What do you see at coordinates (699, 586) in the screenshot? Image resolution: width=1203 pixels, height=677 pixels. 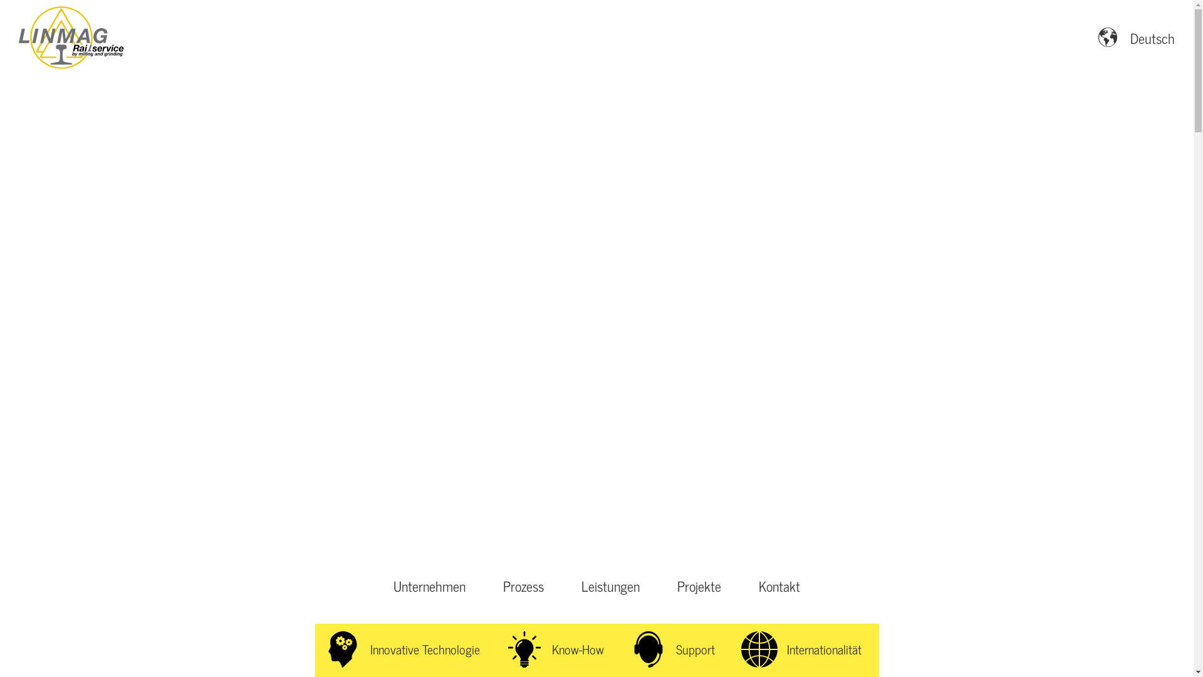 I see `Projekte` at bounding box center [699, 586].